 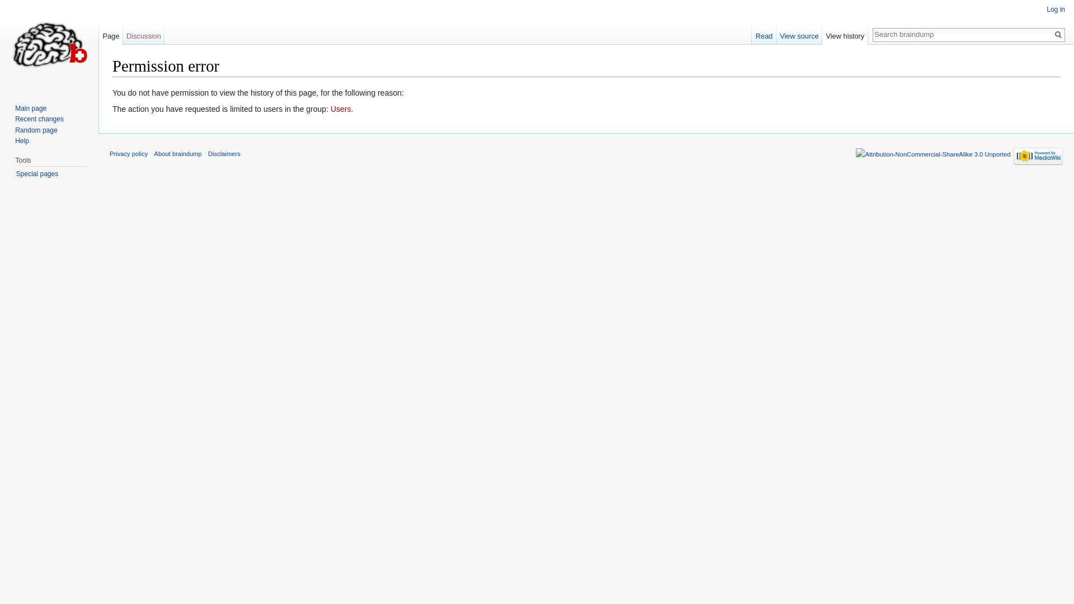 I want to click on Discussion, so click(x=144, y=34).